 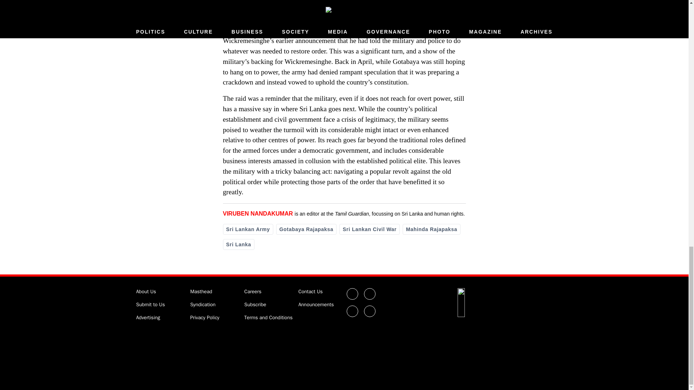 I want to click on Careers, so click(x=253, y=292).